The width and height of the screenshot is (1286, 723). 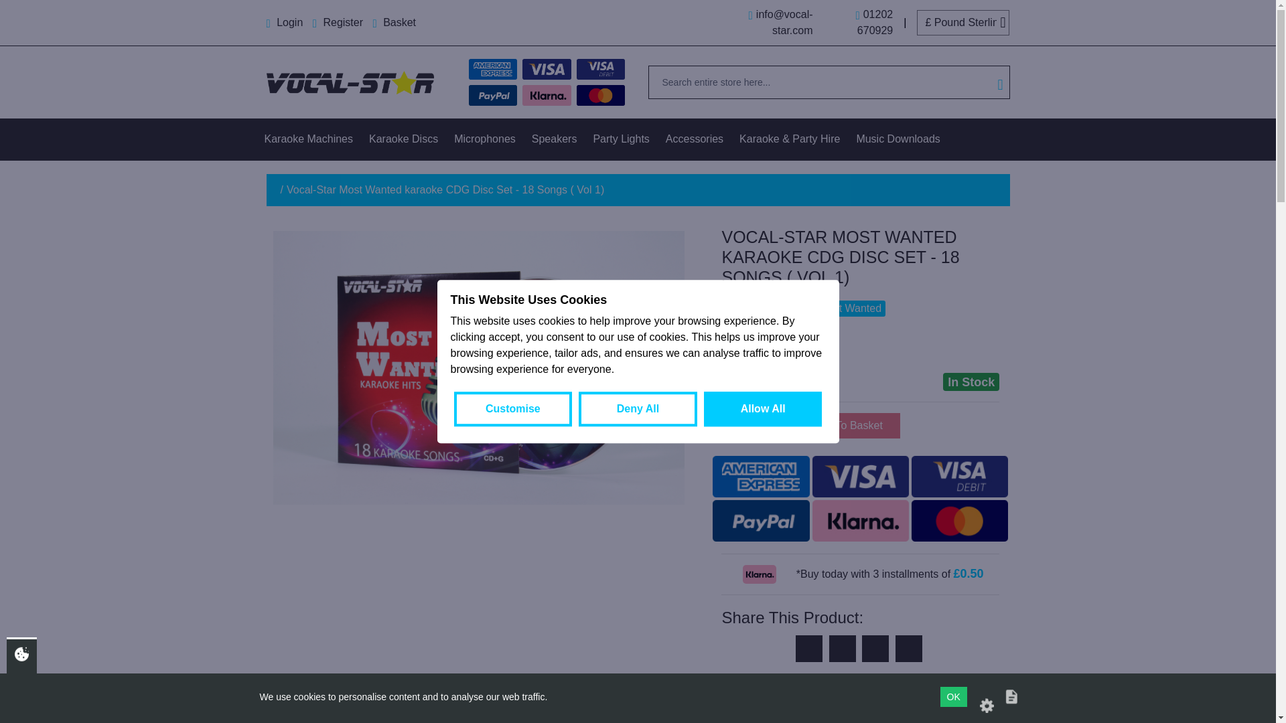 What do you see at coordinates (285, 22) in the screenshot?
I see `Login` at bounding box center [285, 22].